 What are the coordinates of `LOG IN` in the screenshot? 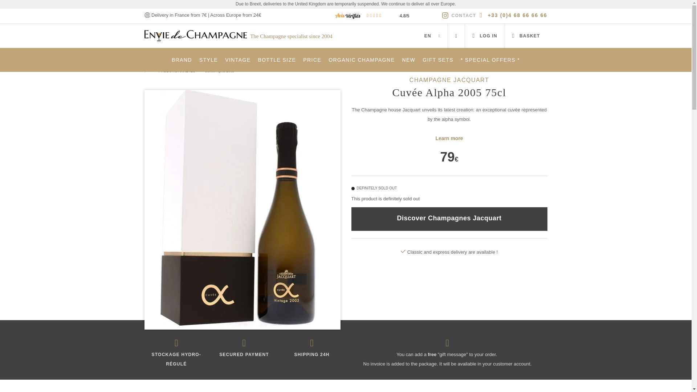 It's located at (485, 36).